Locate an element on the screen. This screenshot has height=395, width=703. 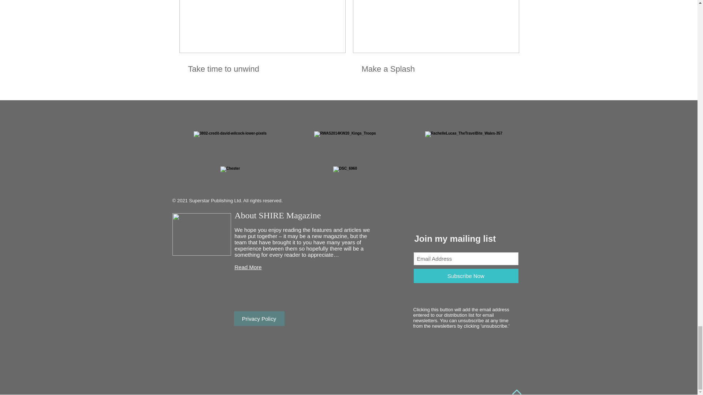
Make a Splash is located at coordinates (436, 69).